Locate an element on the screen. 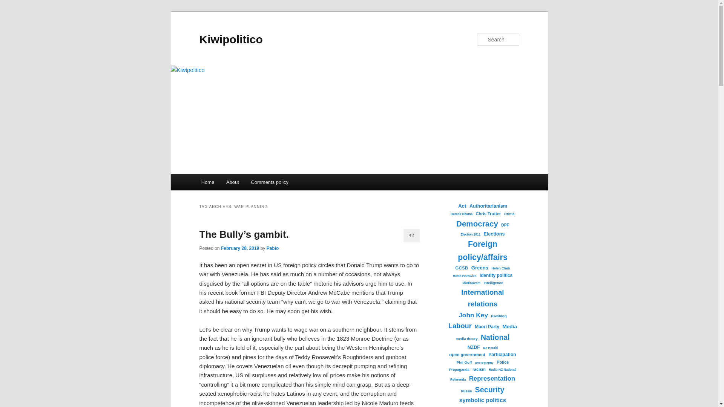 This screenshot has width=724, height=407. Crime is located at coordinates (509, 214).